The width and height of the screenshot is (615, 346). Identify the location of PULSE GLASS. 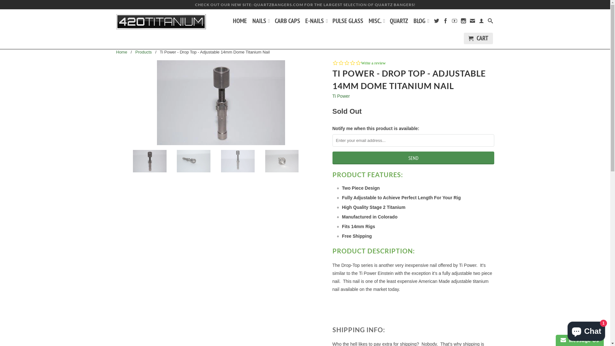
(348, 22).